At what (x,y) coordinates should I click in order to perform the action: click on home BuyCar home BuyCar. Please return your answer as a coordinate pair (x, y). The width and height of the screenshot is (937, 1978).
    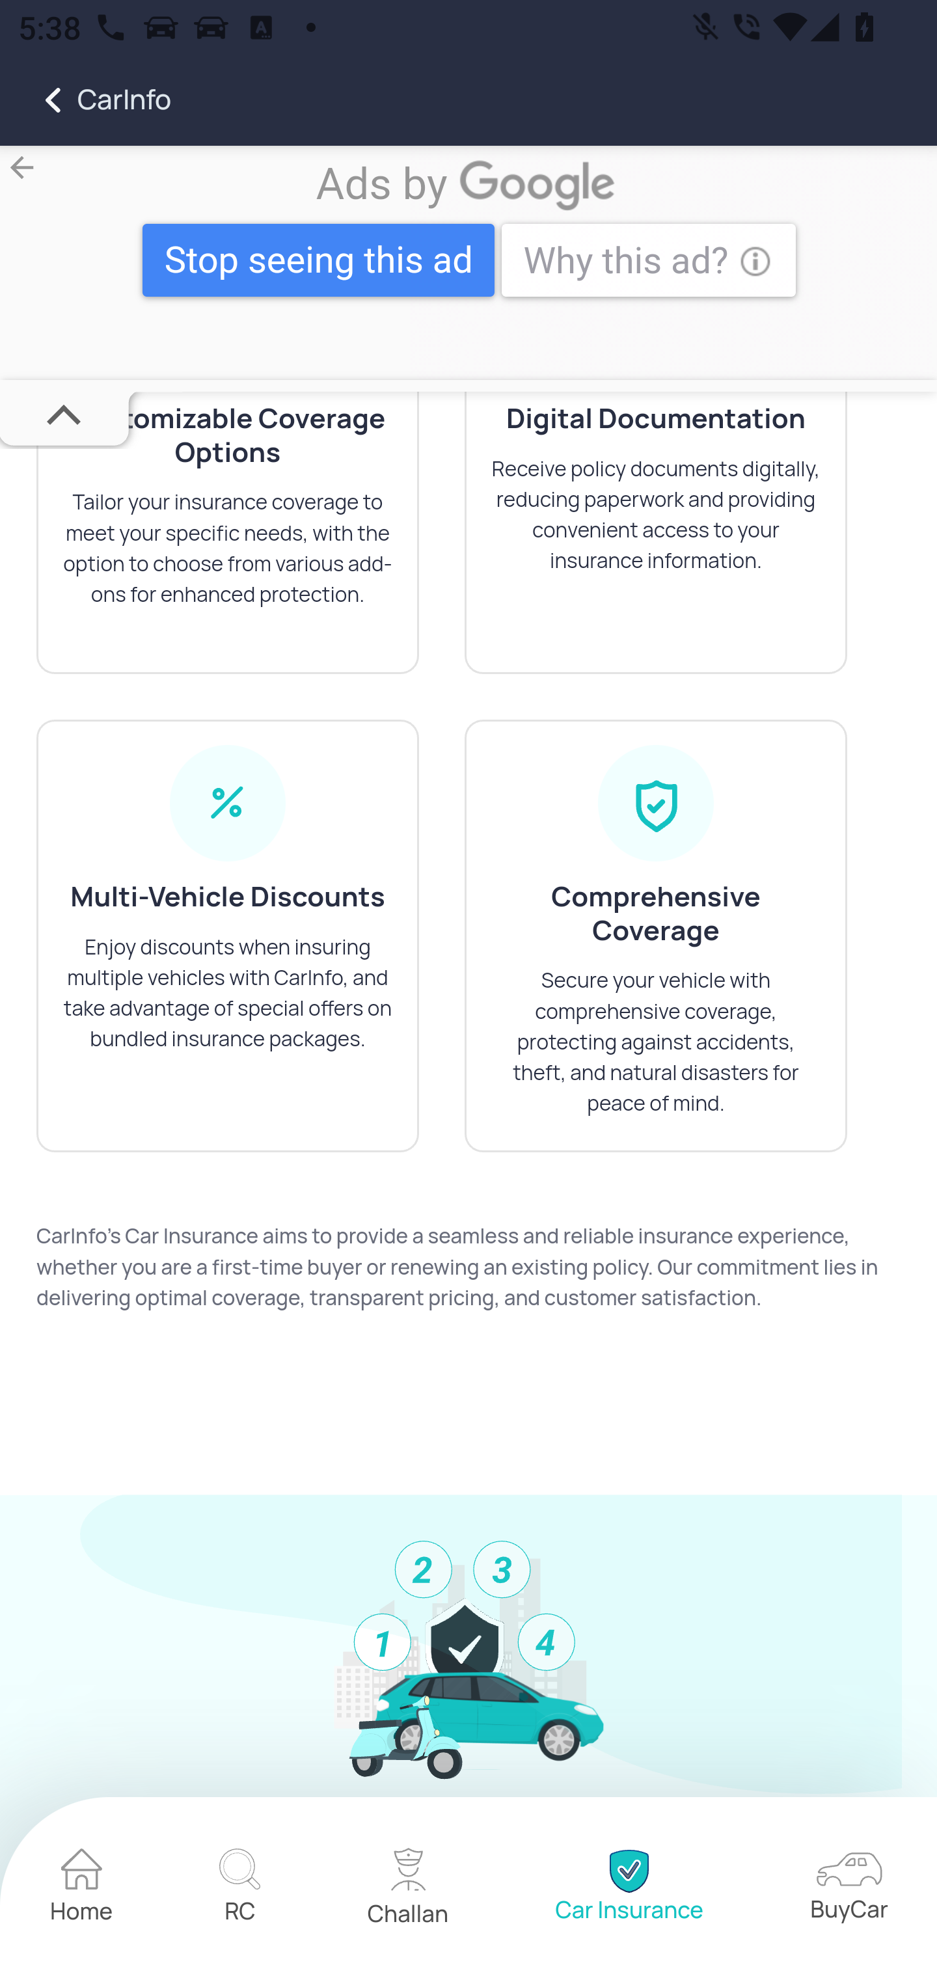
    Looking at the image, I should click on (849, 1890).